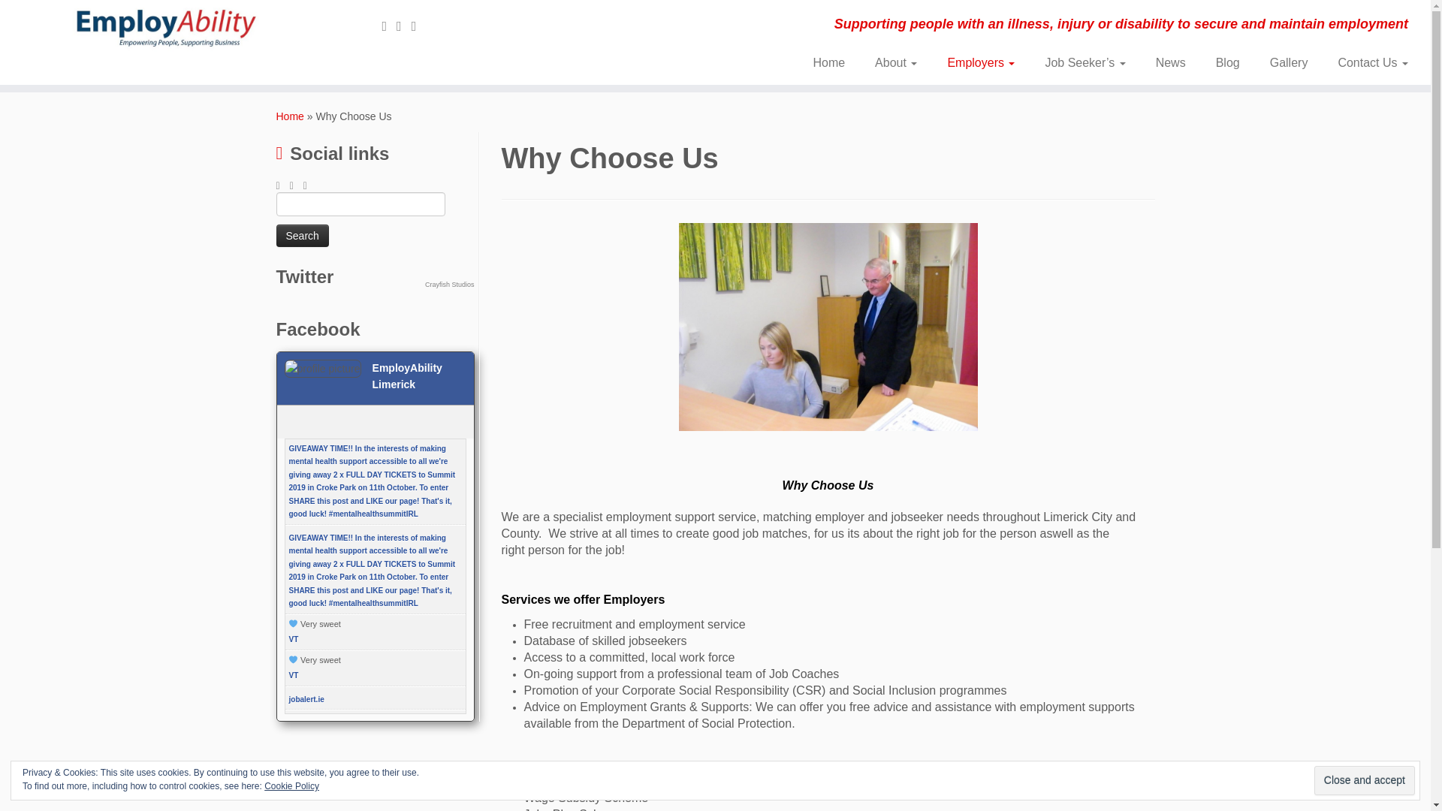 The width and height of the screenshot is (1442, 811). I want to click on Follow me on Twitter, so click(389, 26).